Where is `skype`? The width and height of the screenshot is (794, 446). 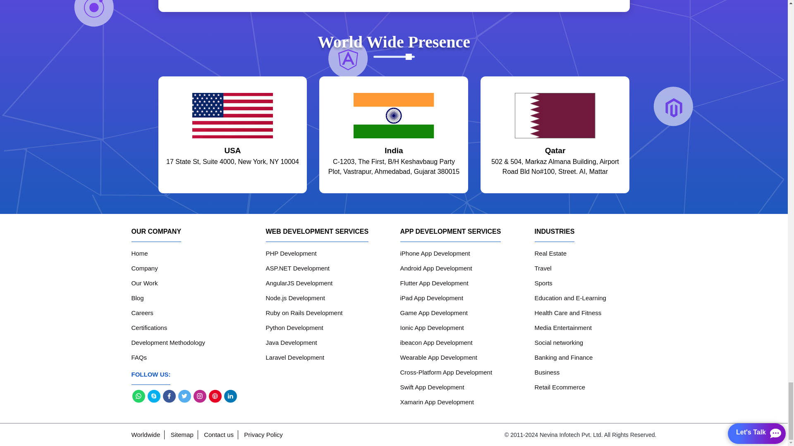 skype is located at coordinates (153, 396).